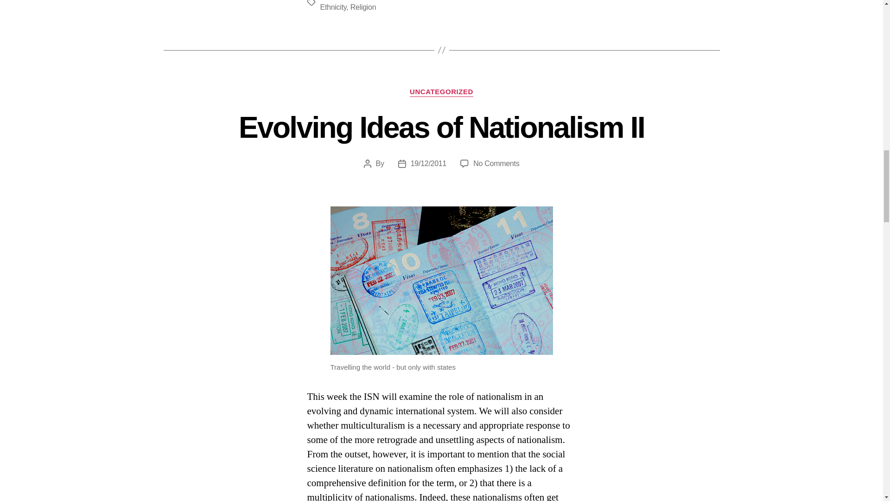 This screenshot has width=890, height=501. I want to click on Ethnicity, so click(333, 6).